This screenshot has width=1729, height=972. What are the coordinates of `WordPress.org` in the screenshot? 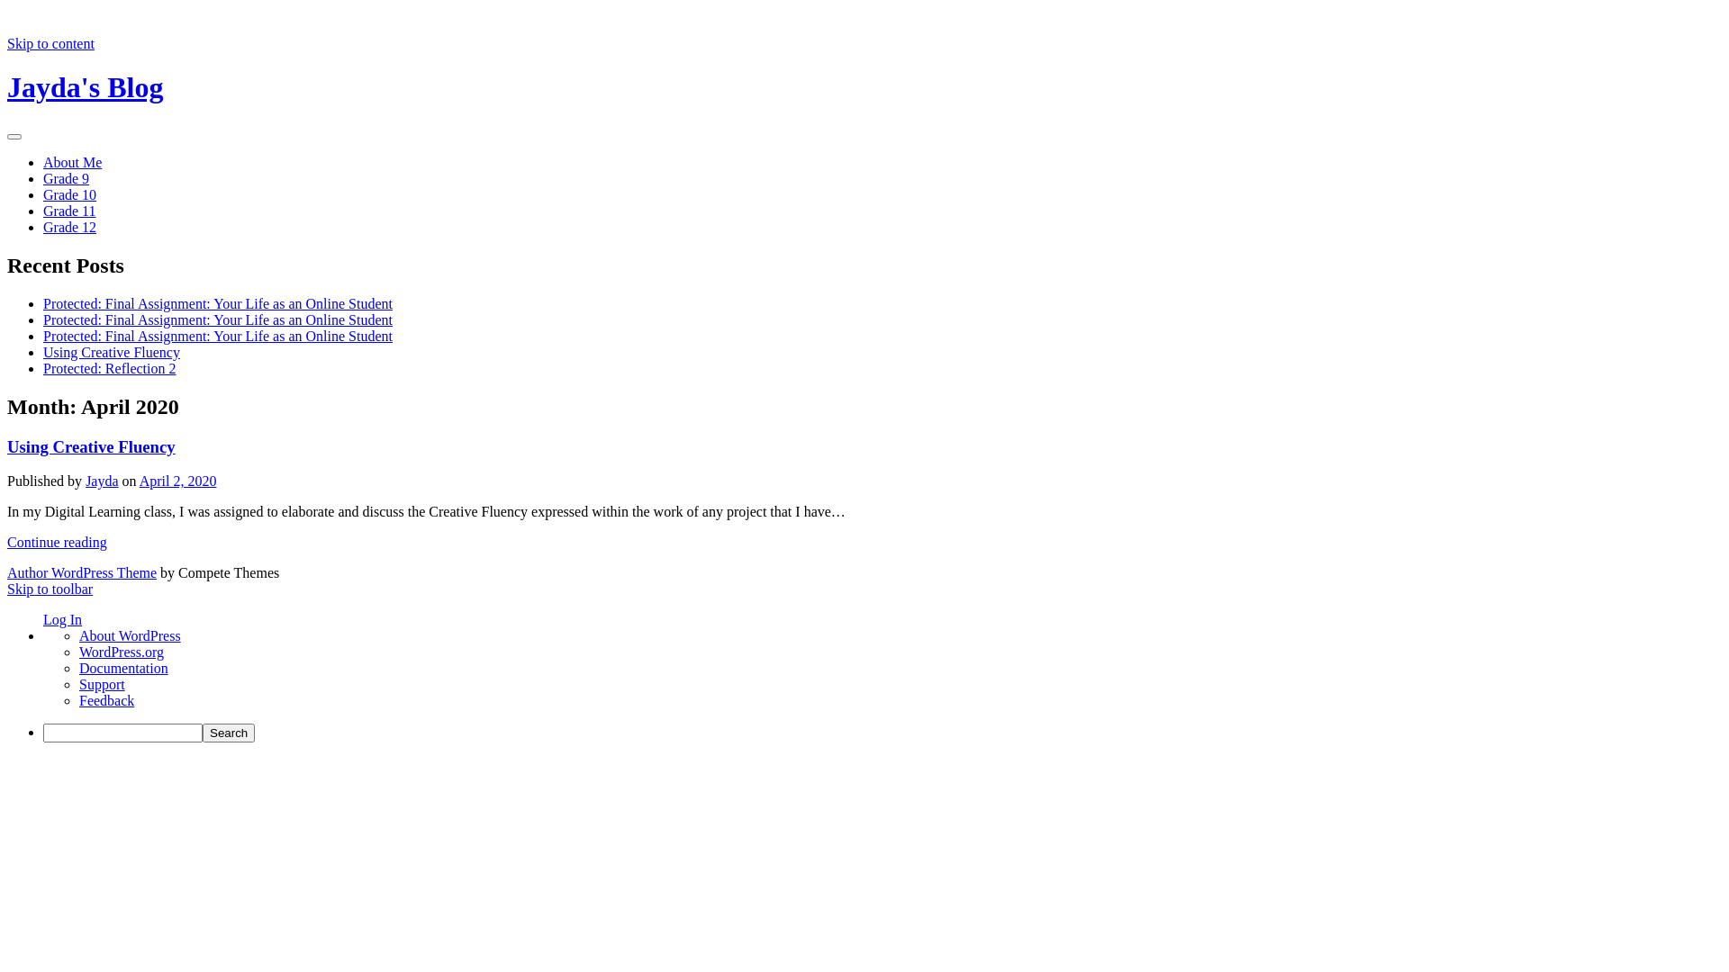 It's located at (122, 652).